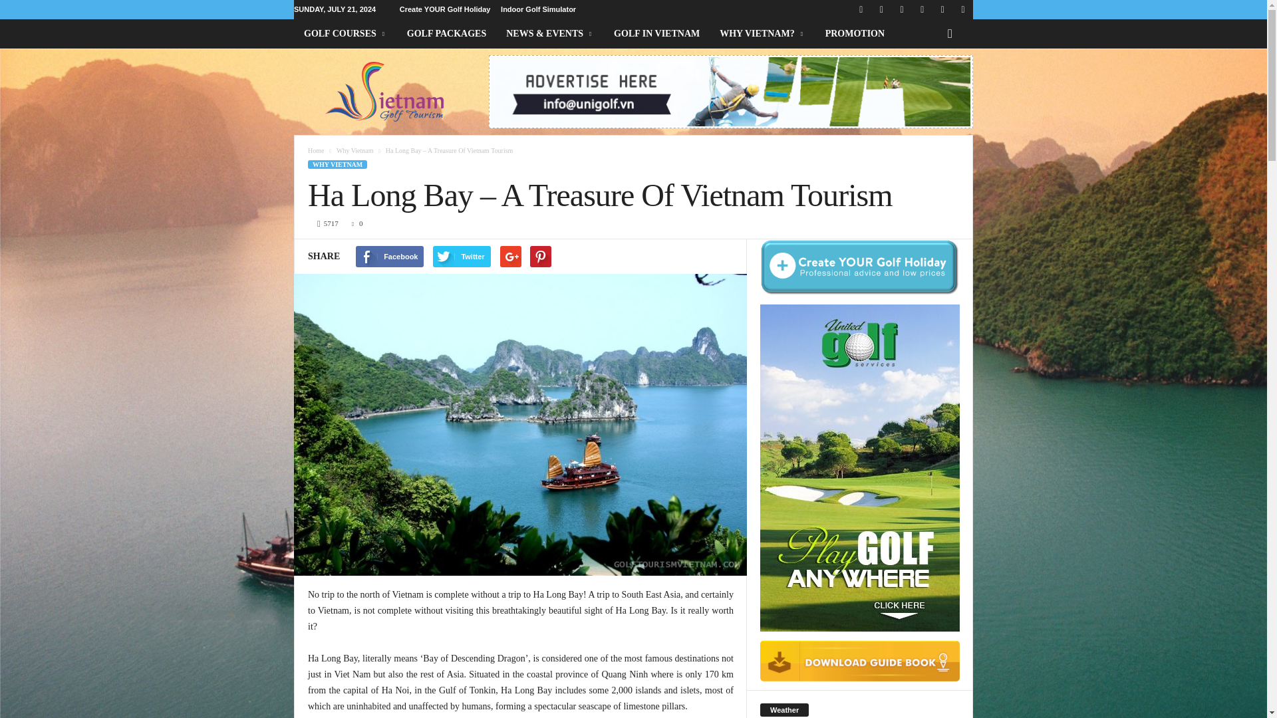 This screenshot has height=718, width=1277. What do you see at coordinates (444, 9) in the screenshot?
I see `Create YOUR Golf Holiday` at bounding box center [444, 9].